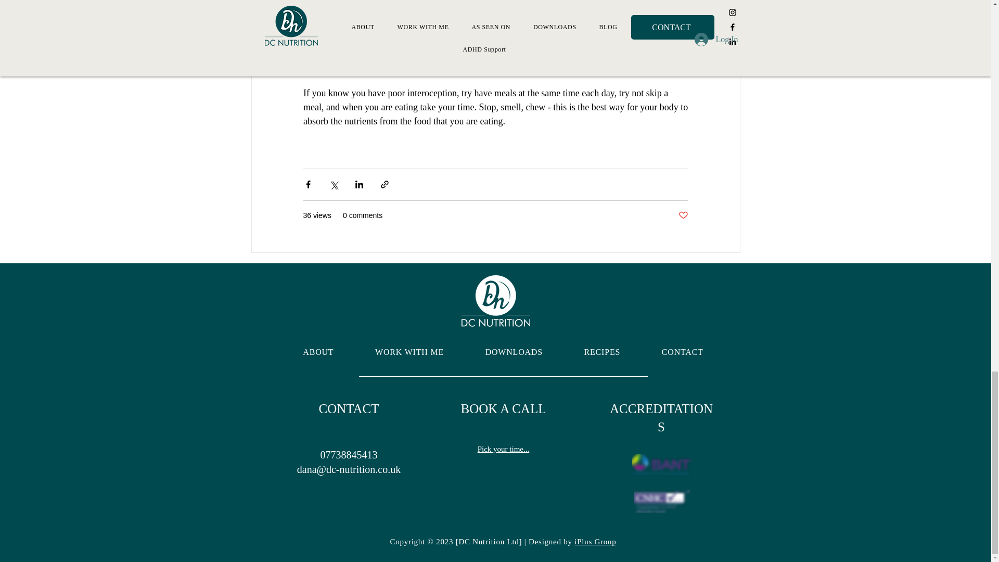  What do you see at coordinates (514, 352) in the screenshot?
I see `DOWNLOADS` at bounding box center [514, 352].